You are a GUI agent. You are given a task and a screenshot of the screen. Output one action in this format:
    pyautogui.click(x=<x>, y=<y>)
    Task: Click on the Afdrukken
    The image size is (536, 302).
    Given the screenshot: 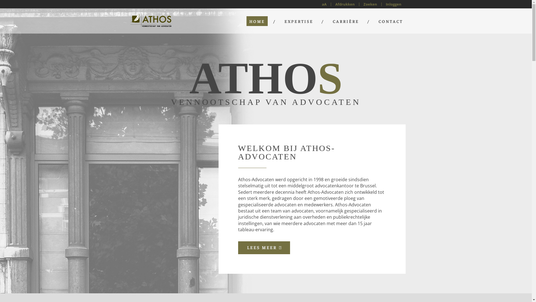 What is the action you would take?
    pyautogui.click(x=345, y=4)
    